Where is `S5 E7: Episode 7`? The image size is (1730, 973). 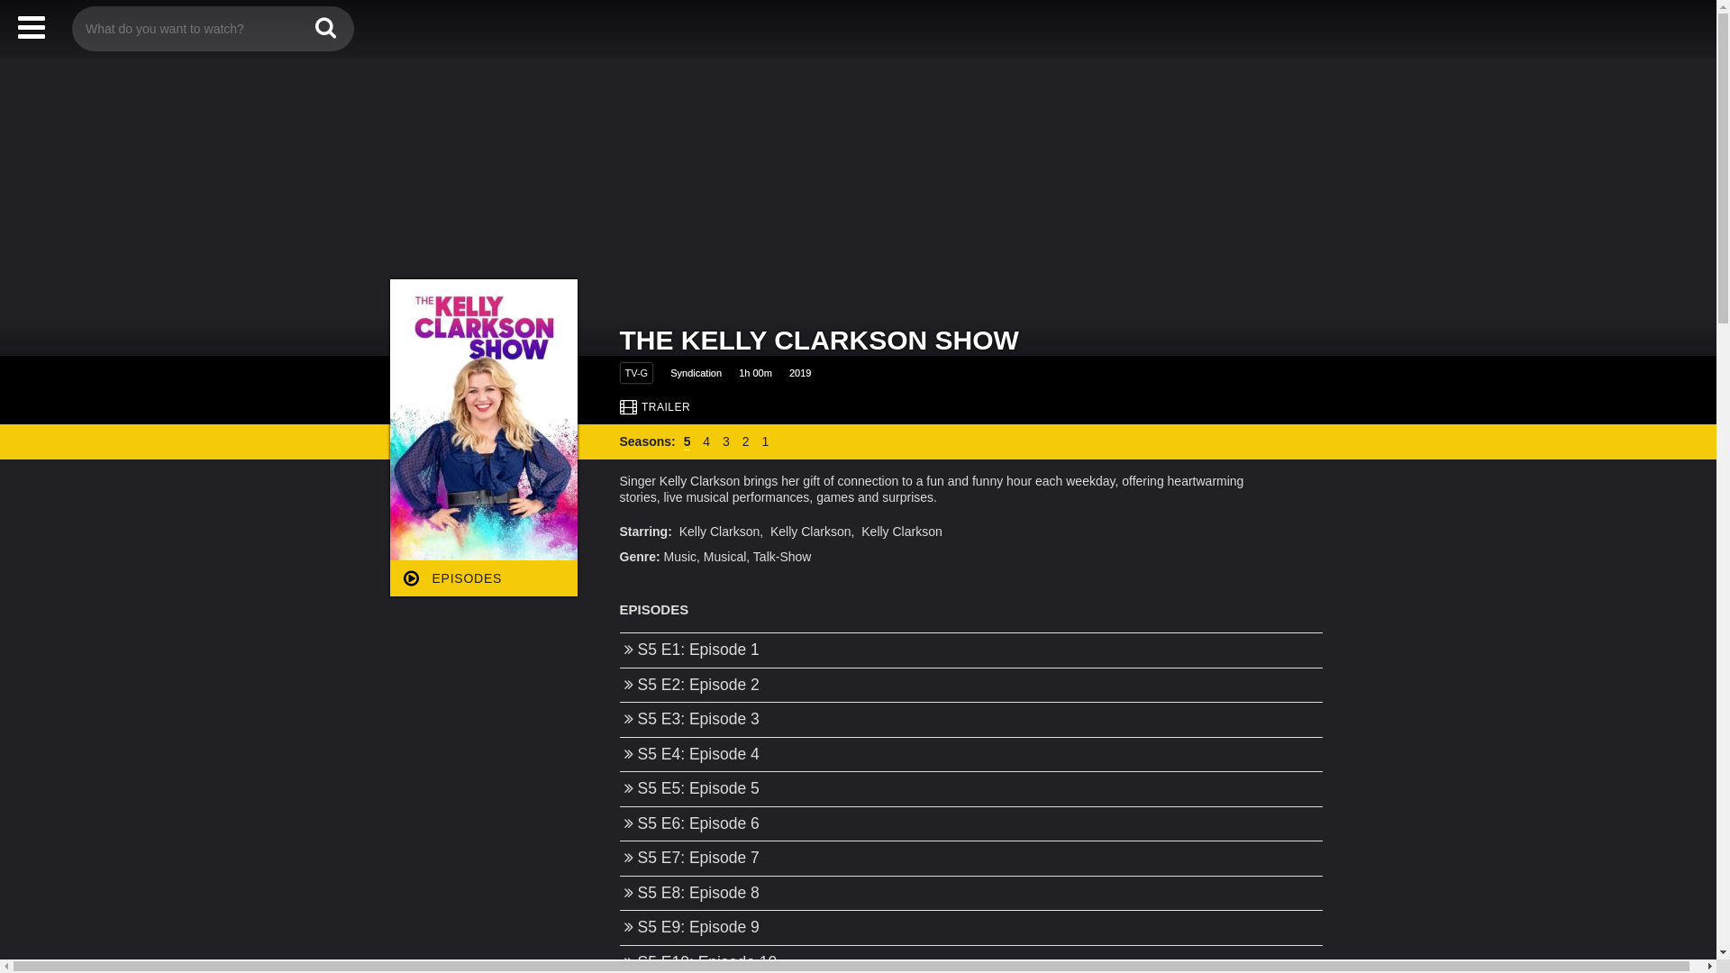 S5 E7: Episode 7 is located at coordinates (971, 859).